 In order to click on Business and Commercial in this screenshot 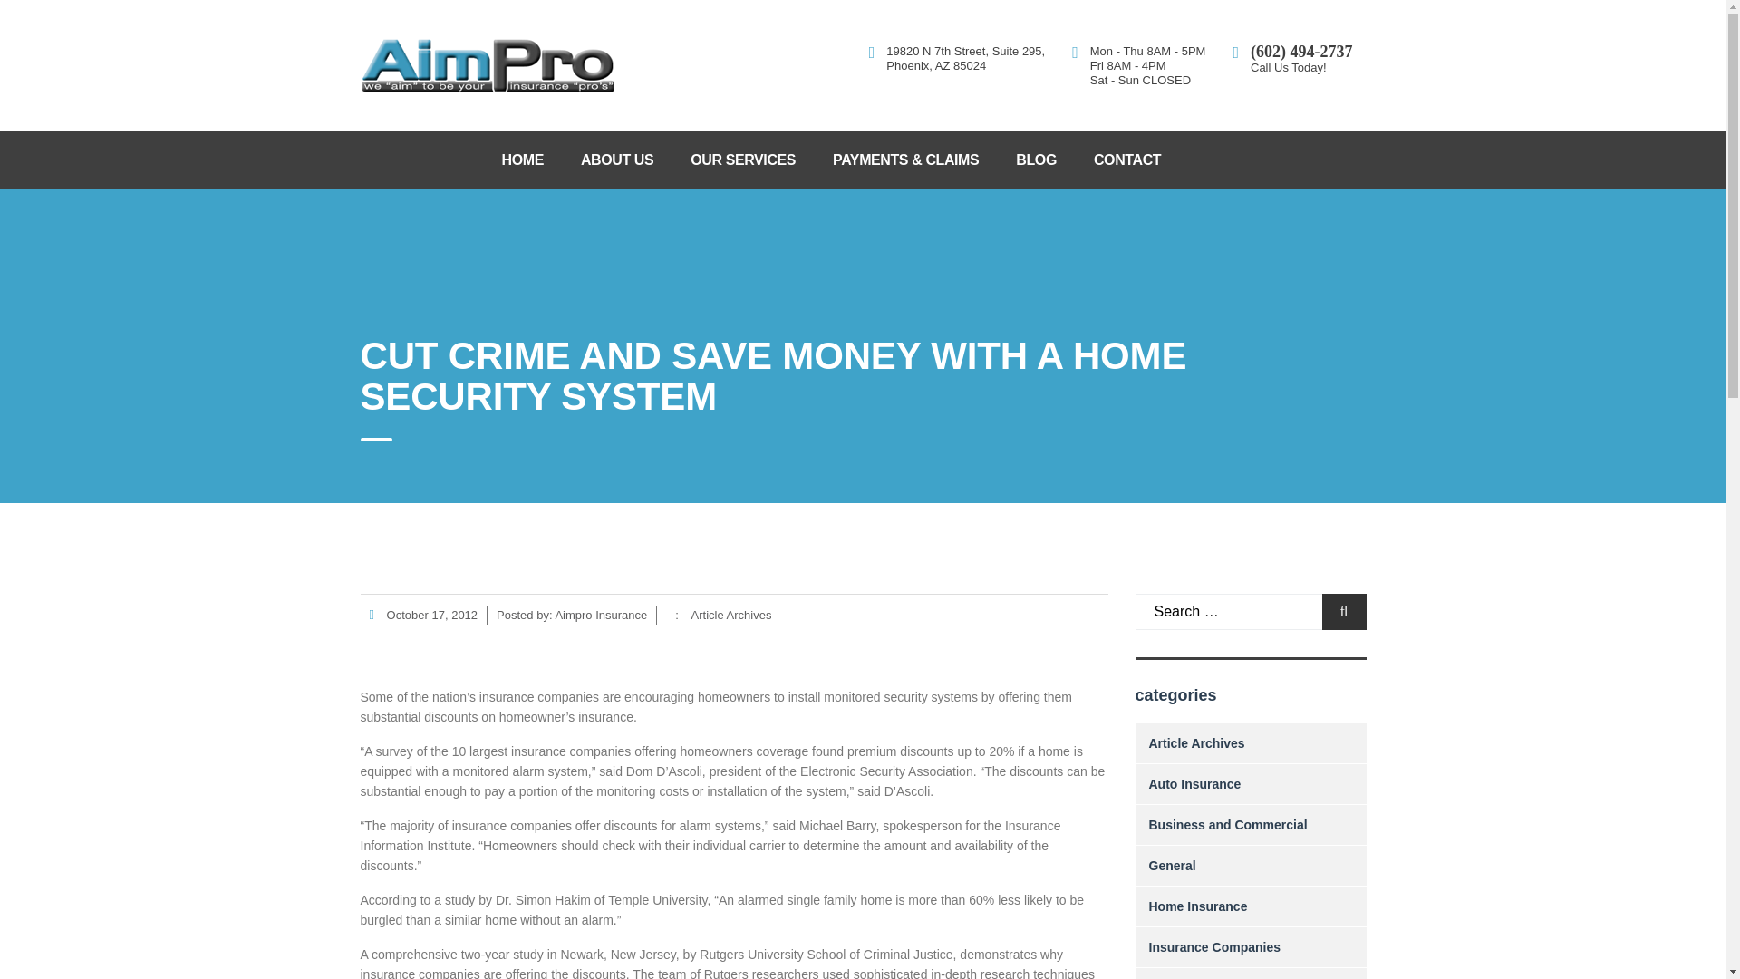, I will do `click(1228, 825)`.